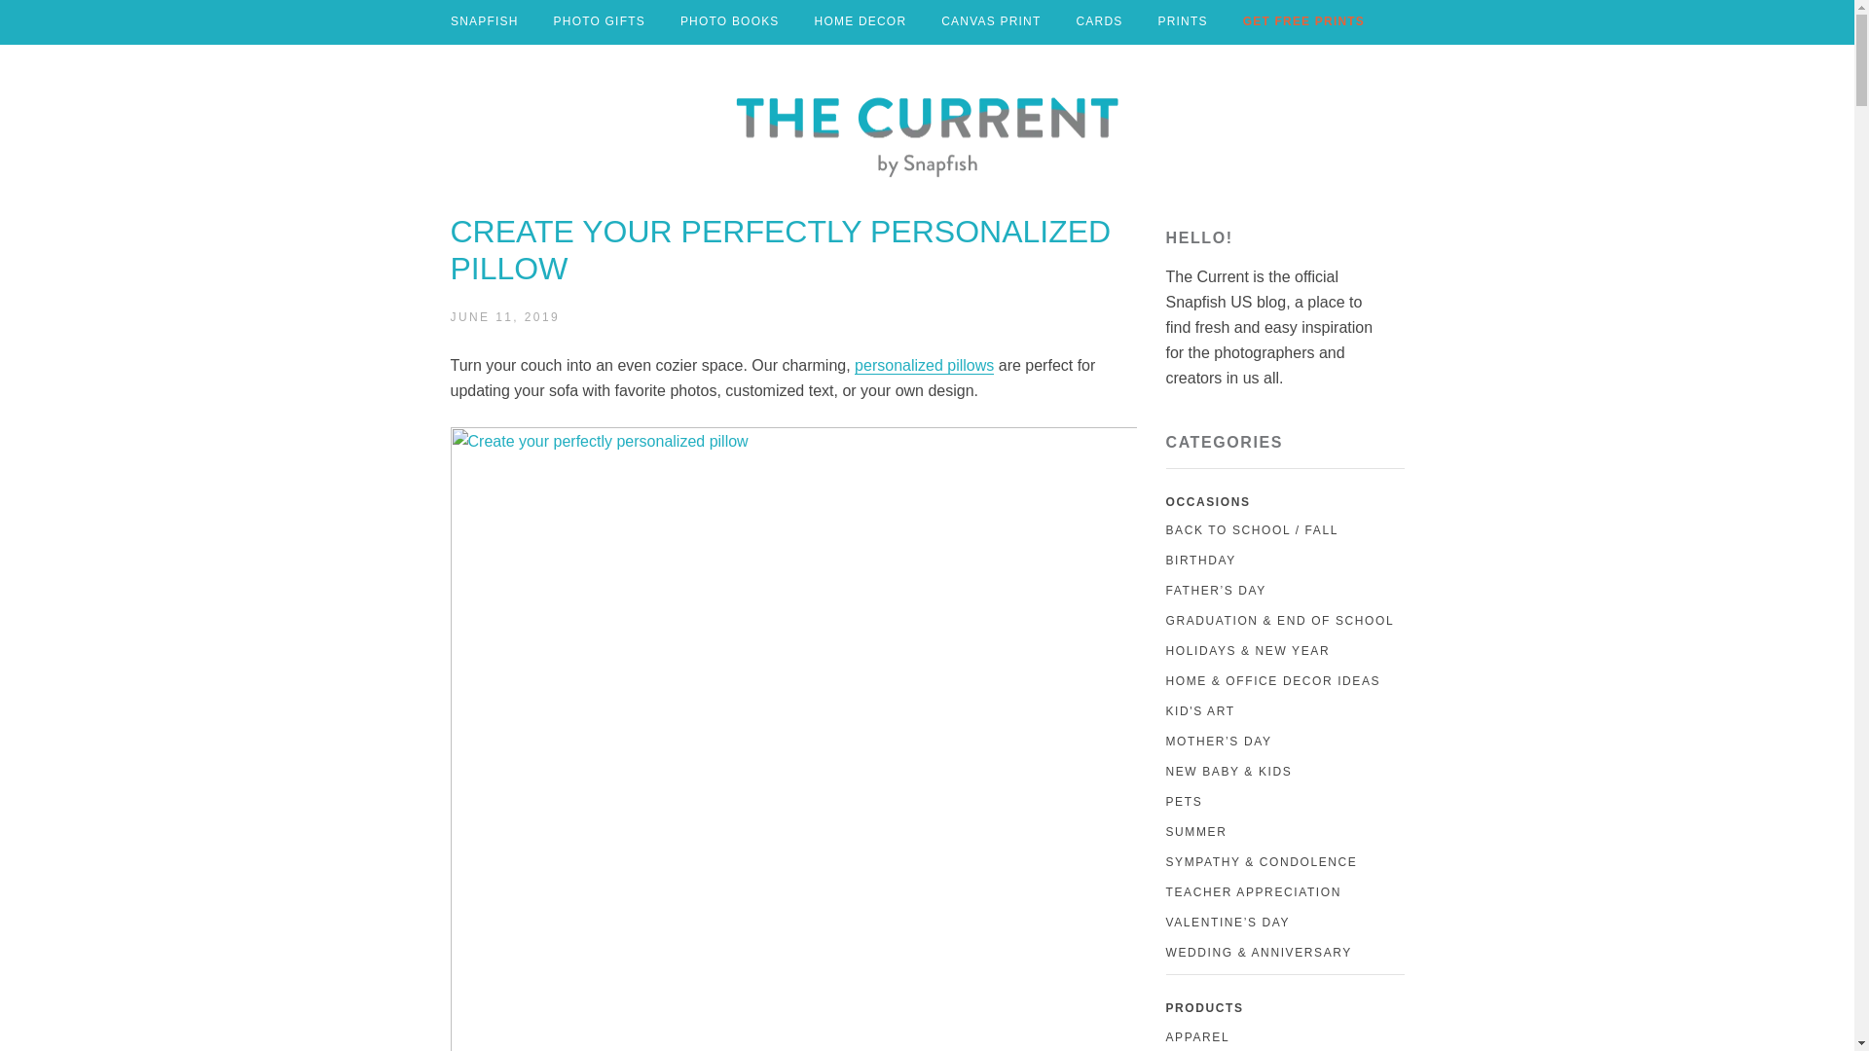  What do you see at coordinates (1303, 21) in the screenshot?
I see `GET FREE PRINTS` at bounding box center [1303, 21].